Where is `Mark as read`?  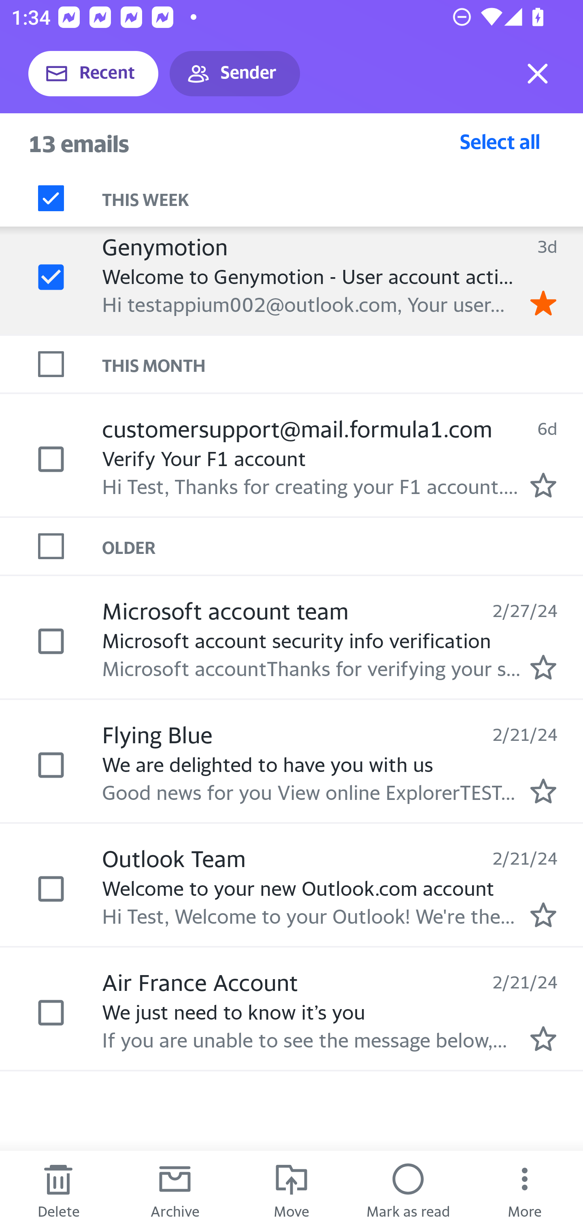
Mark as read is located at coordinates (408, 1190).